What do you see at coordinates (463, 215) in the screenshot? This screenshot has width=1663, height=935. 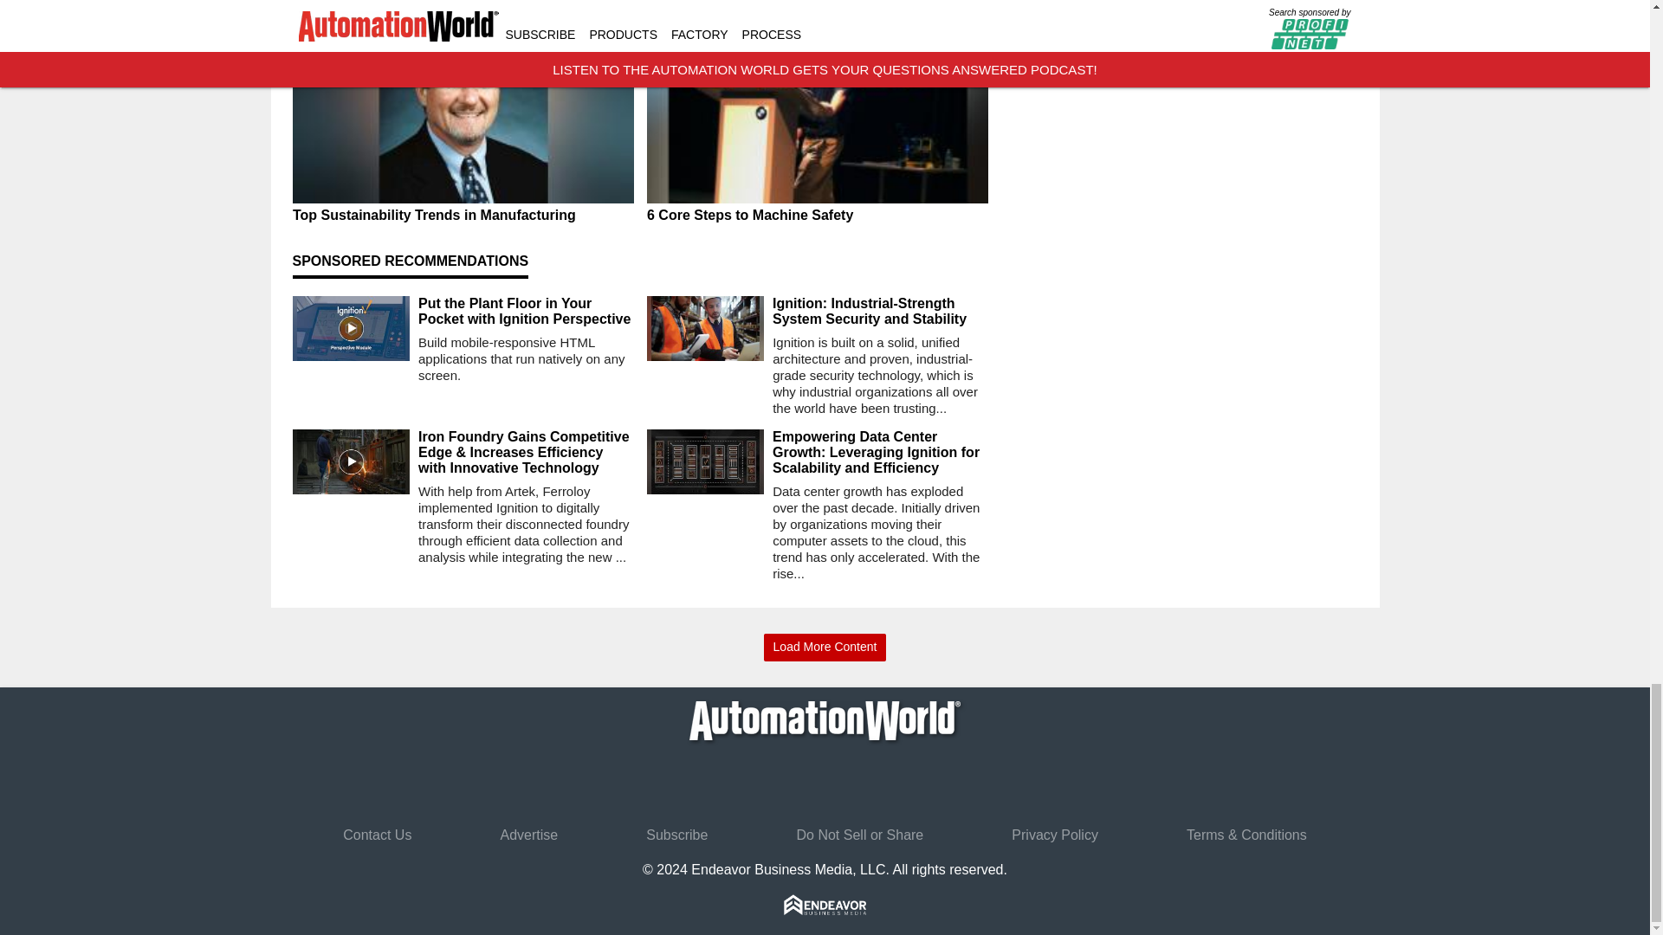 I see `Top Sustainability Trends in Manufacturing` at bounding box center [463, 215].